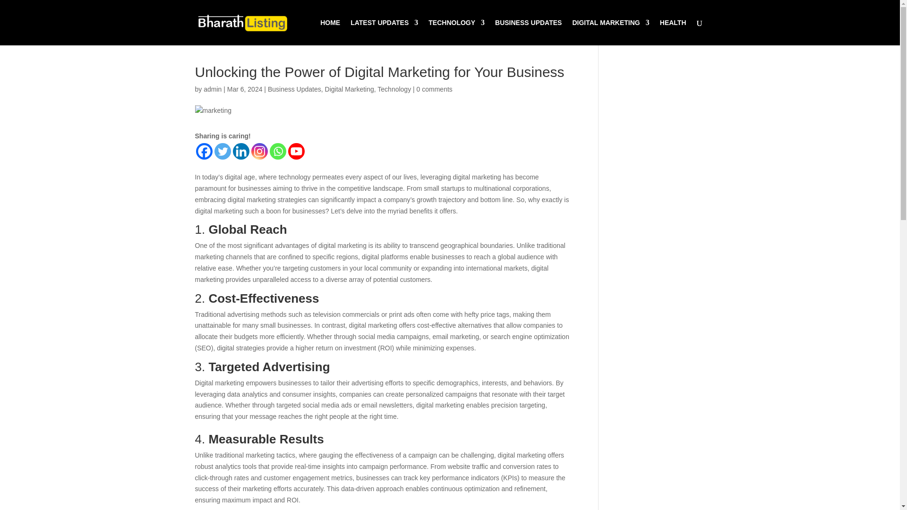 This screenshot has width=907, height=510. What do you see at coordinates (673, 32) in the screenshot?
I see `HEALTH` at bounding box center [673, 32].